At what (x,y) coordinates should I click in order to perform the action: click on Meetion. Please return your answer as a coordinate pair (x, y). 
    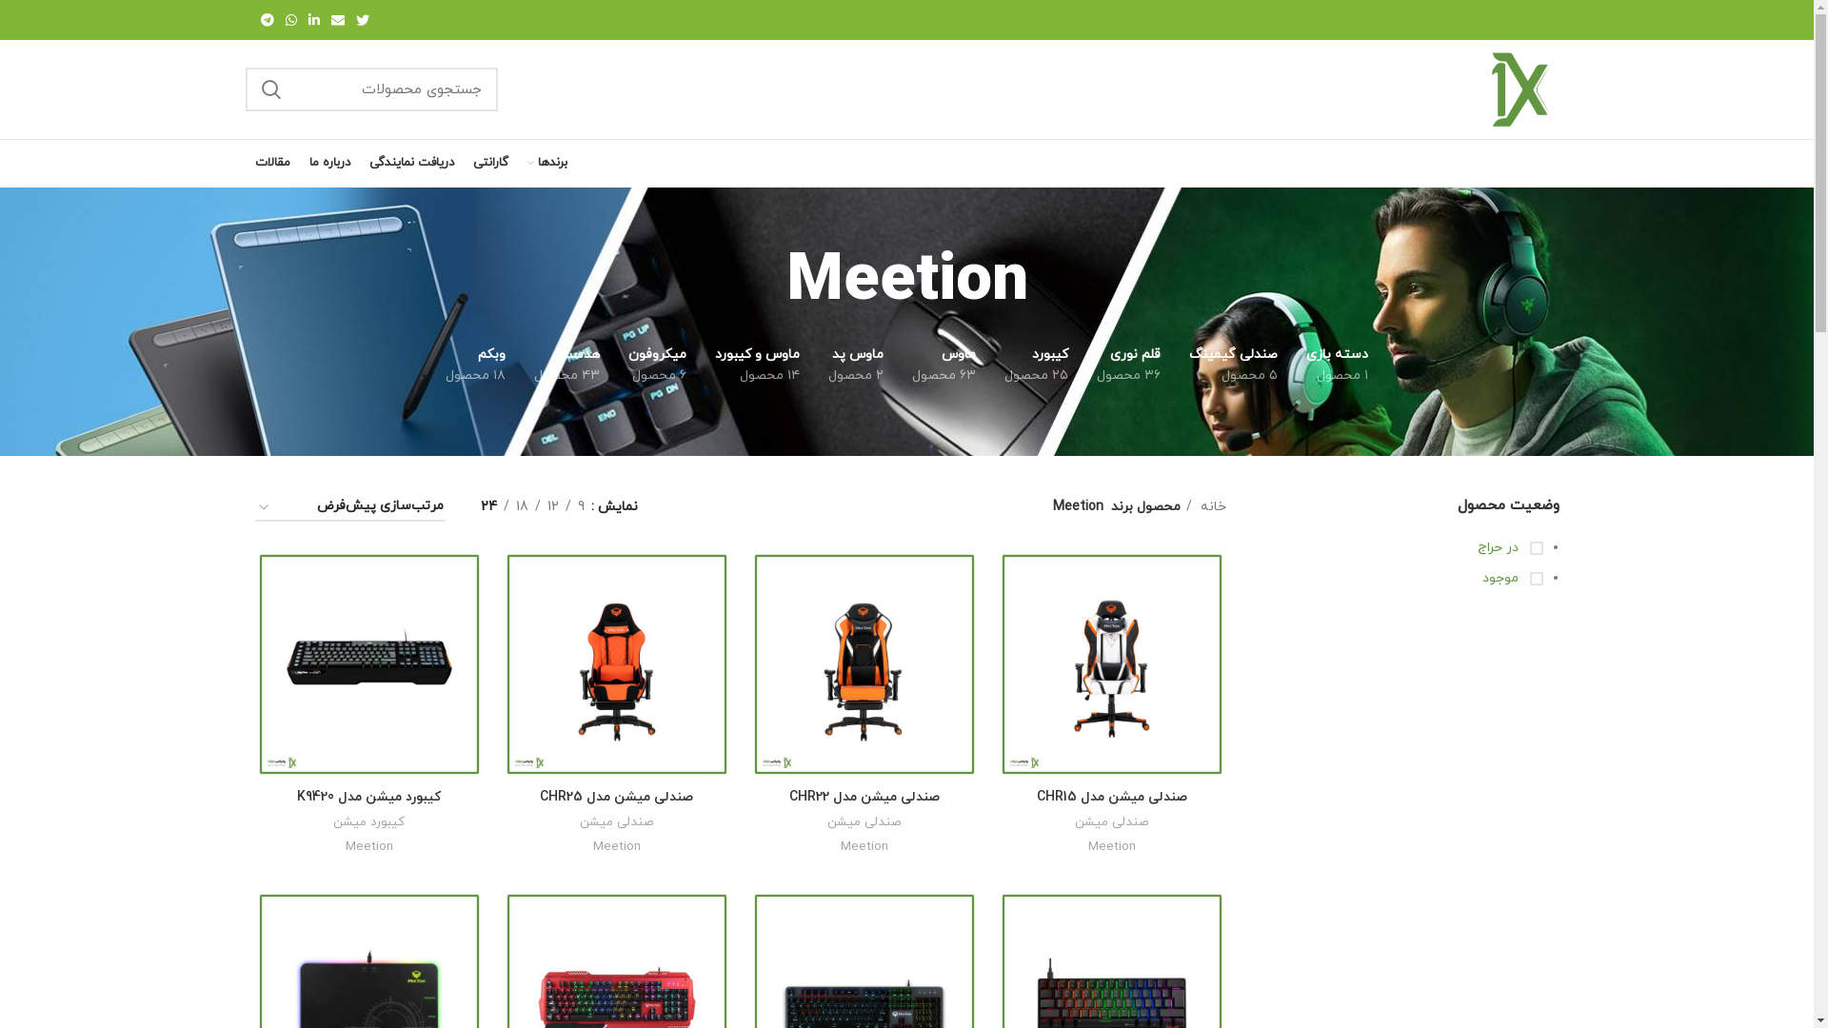
    Looking at the image, I should click on (1111, 847).